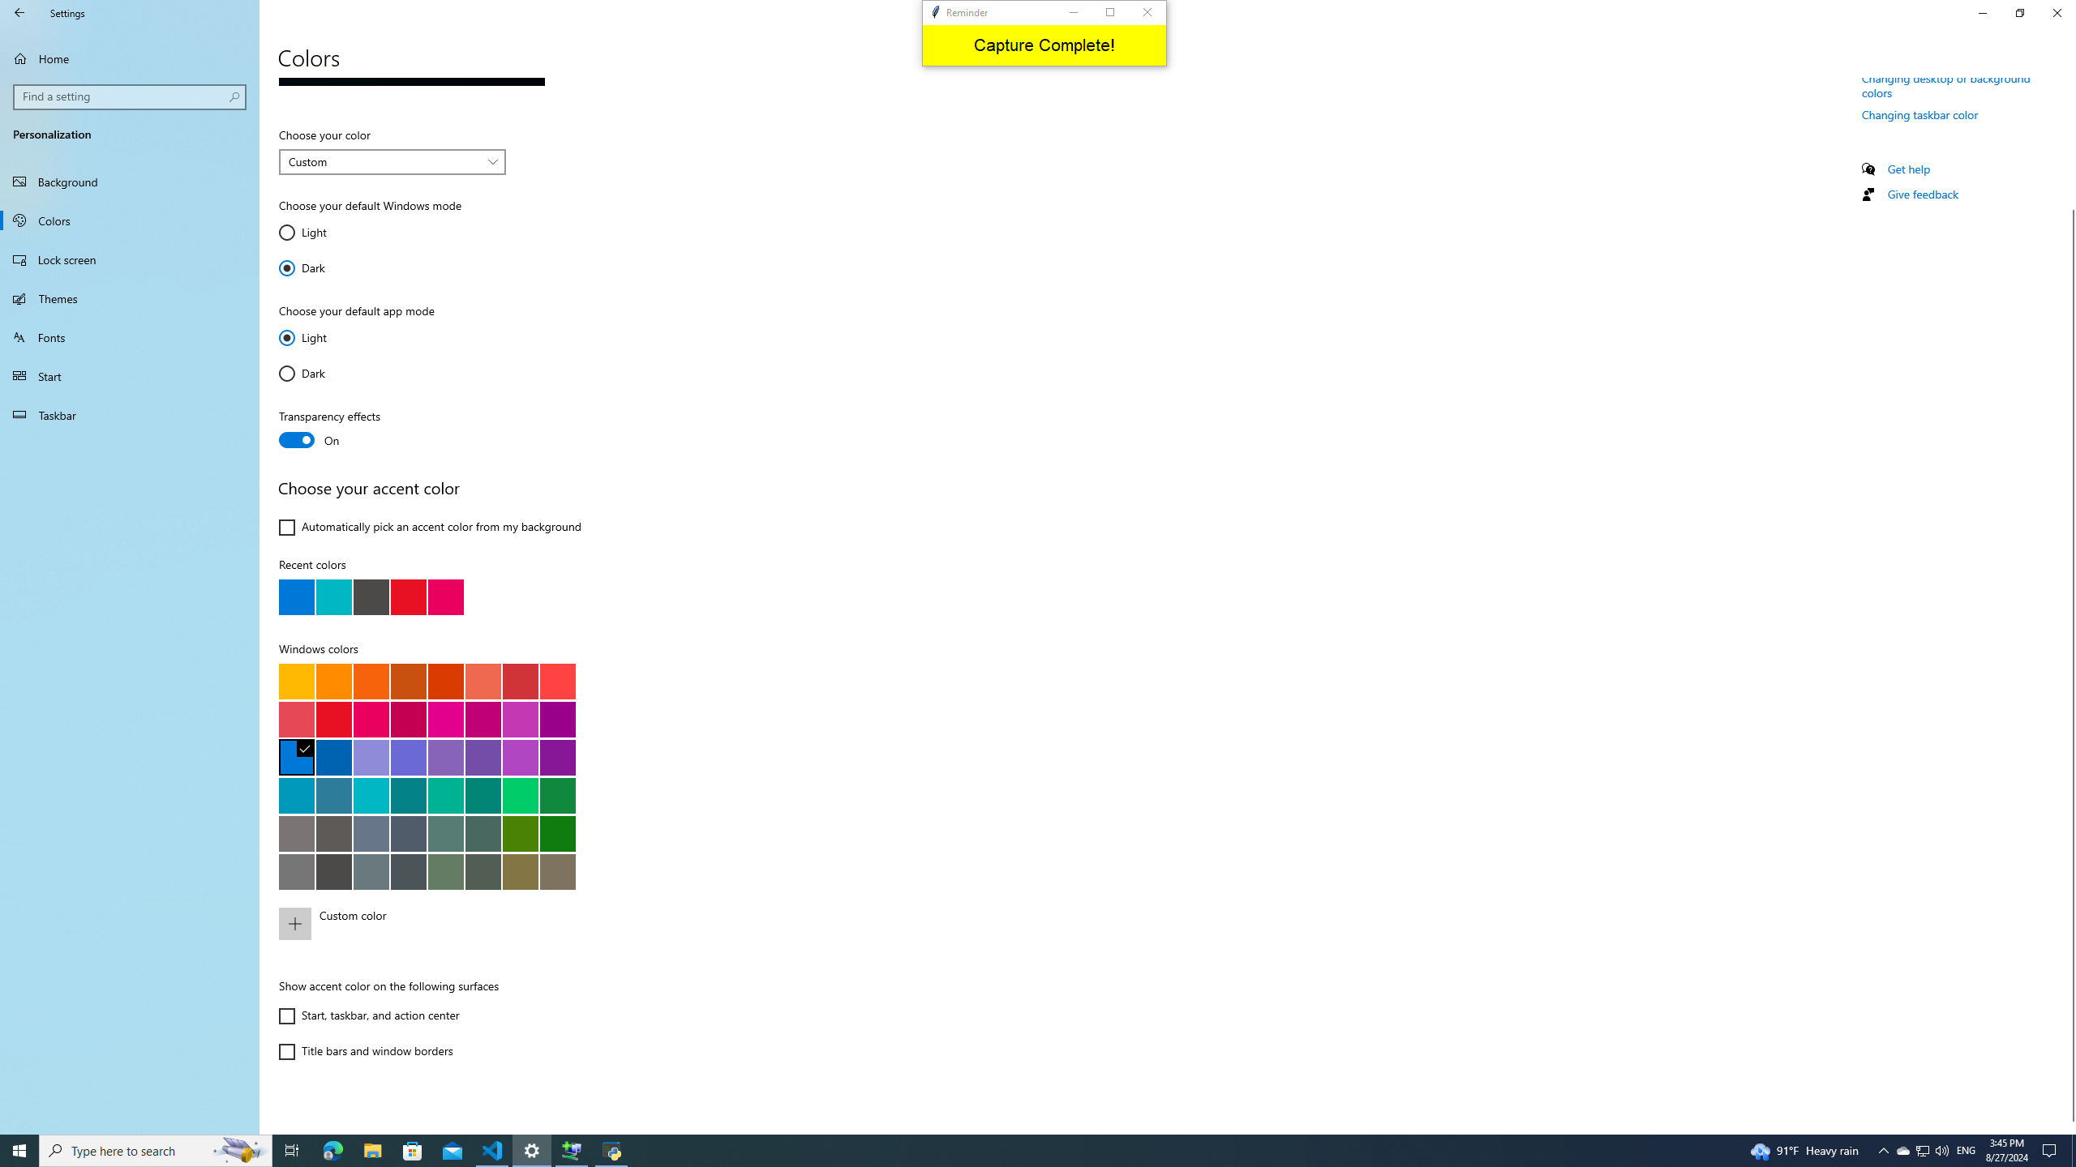  I want to click on Automatically pick an accent color from my background, so click(430, 527).